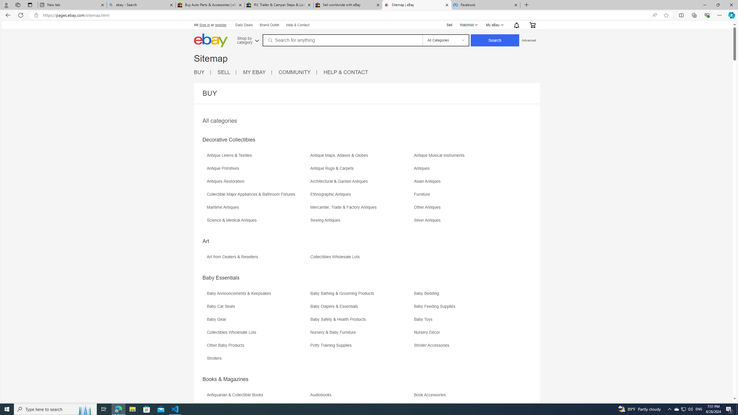  What do you see at coordinates (202, 72) in the screenshot?
I see `BUY` at bounding box center [202, 72].